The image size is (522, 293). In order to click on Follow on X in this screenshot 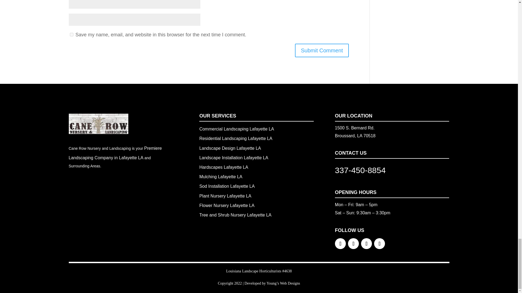, I will do `click(353, 244)`.